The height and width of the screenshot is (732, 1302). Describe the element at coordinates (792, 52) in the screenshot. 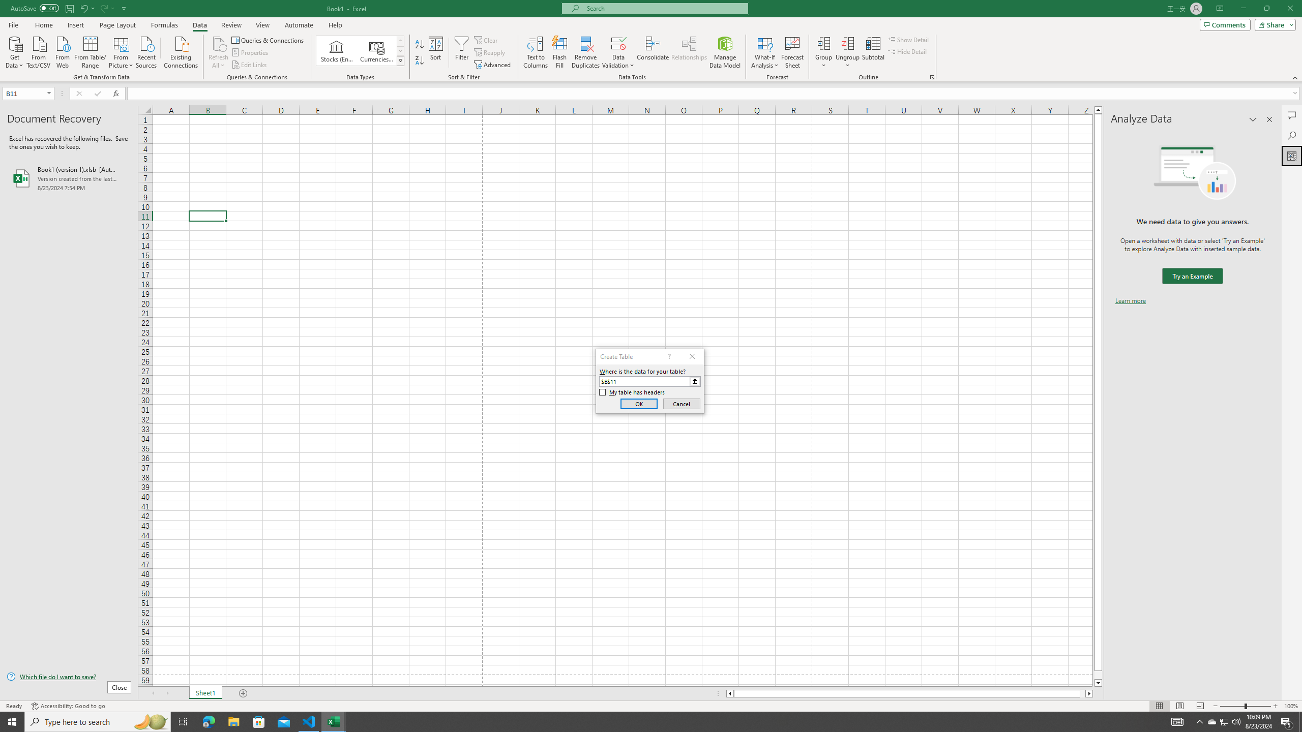

I see `Forecast Sheet` at that location.